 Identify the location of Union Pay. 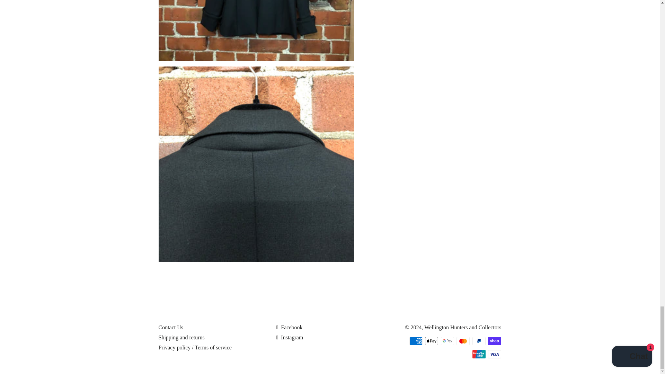
(479, 354).